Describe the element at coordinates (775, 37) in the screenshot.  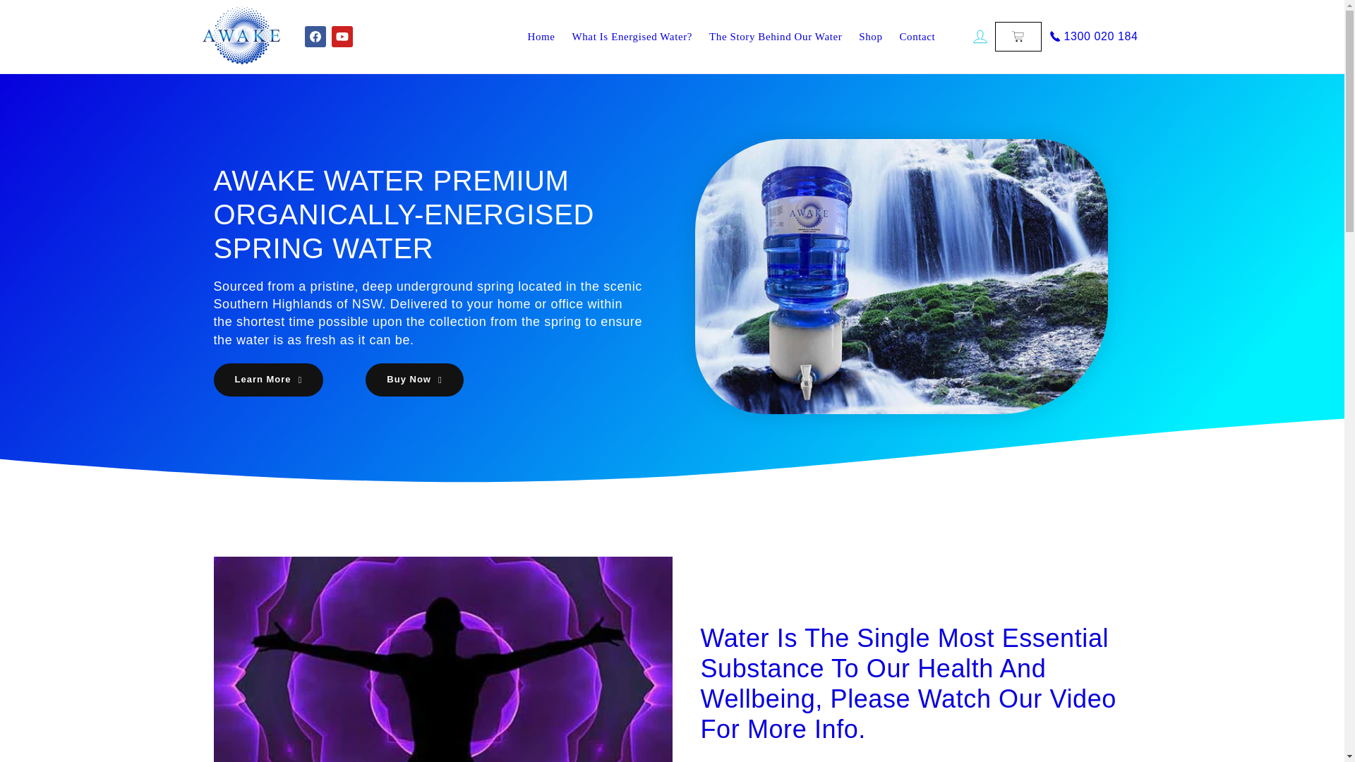
I see `The Story Behind Our Water` at that location.